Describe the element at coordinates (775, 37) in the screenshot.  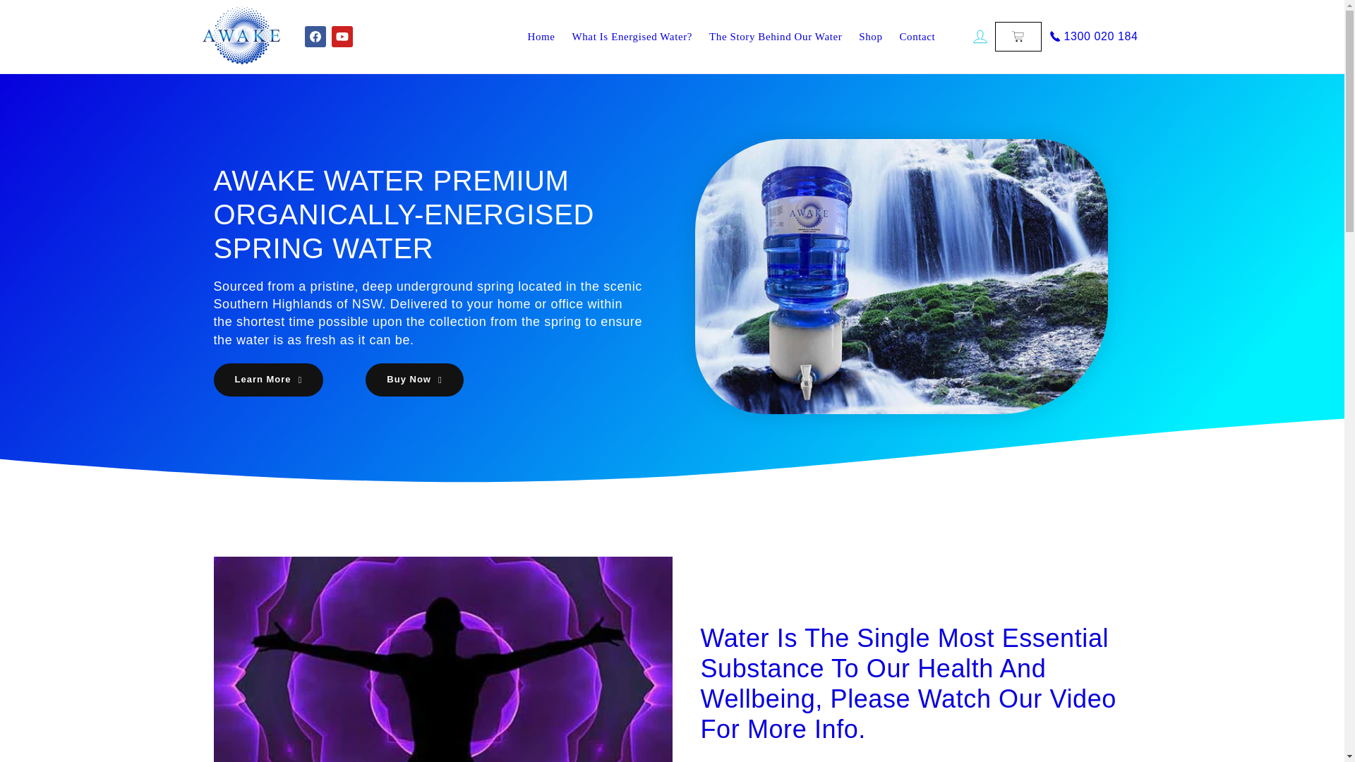
I see `The Story Behind Our Water` at that location.